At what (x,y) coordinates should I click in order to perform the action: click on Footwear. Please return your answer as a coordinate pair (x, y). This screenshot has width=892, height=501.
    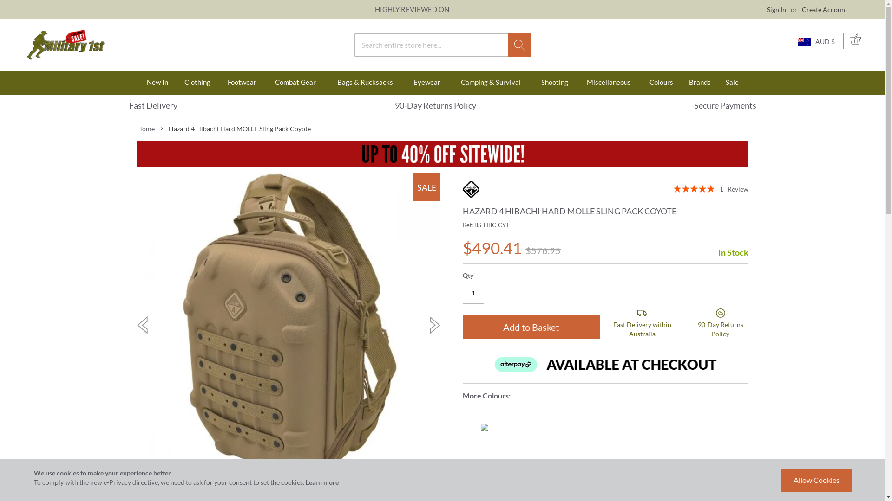
    Looking at the image, I should click on (243, 83).